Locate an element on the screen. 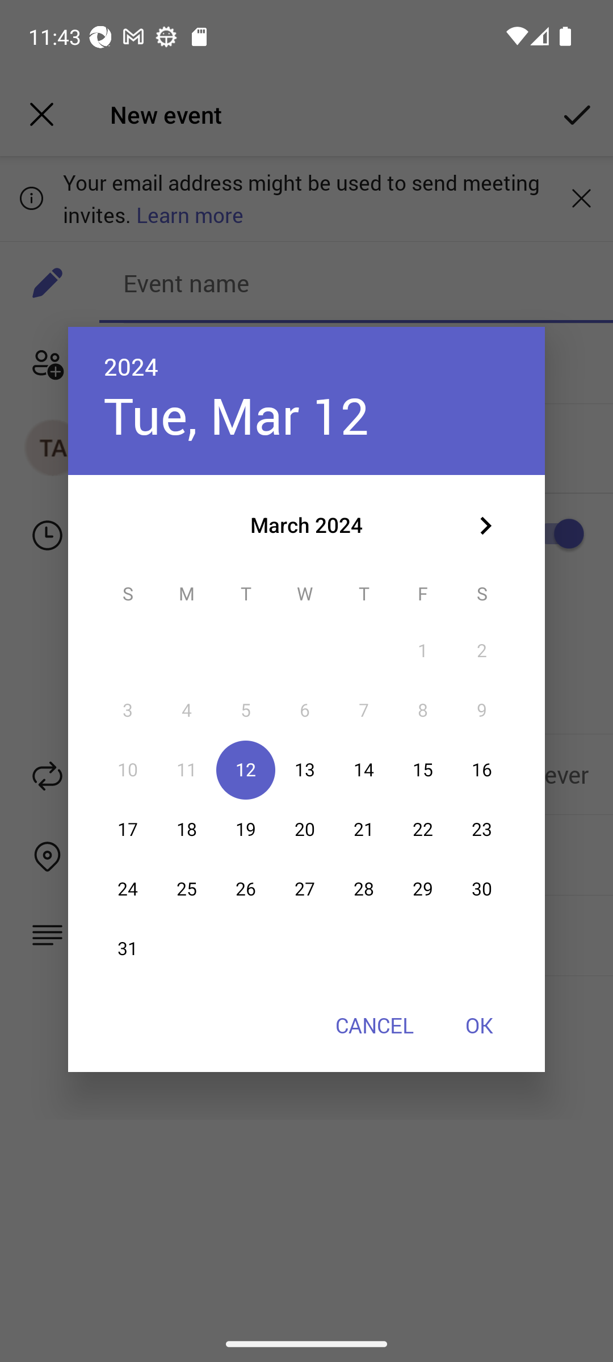 The height and width of the screenshot is (1362, 613). 30 30 March 2024 is located at coordinates (481, 889).